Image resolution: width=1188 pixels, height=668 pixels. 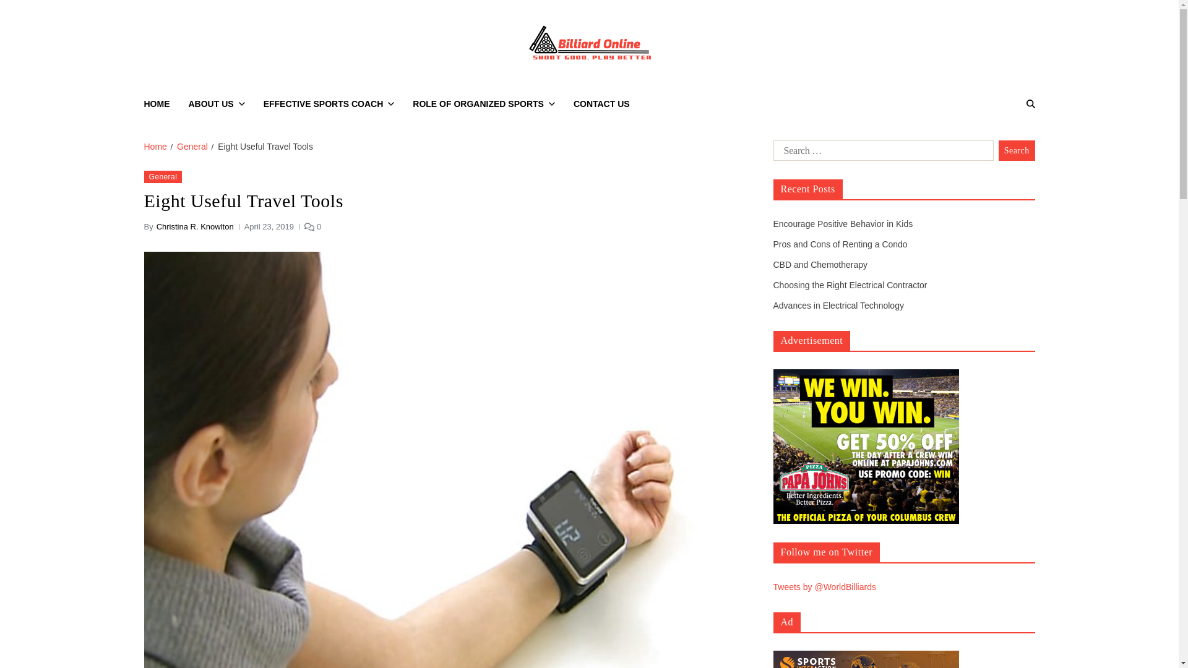 What do you see at coordinates (838, 306) in the screenshot?
I see `Advances in Electrical Technology` at bounding box center [838, 306].